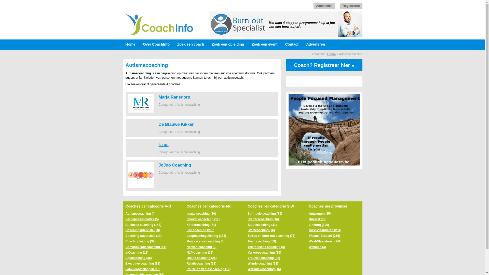 The image size is (489, 275). I want to click on Limburg (120), so click(319, 225).